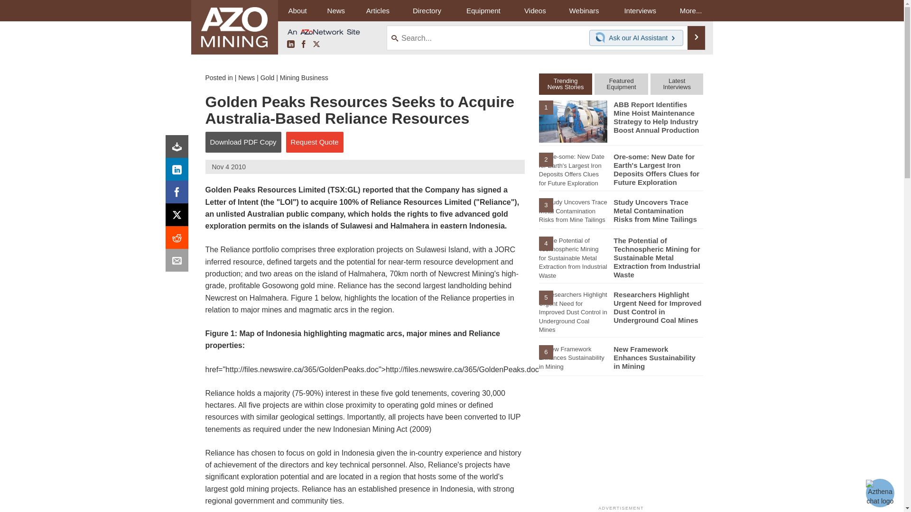  What do you see at coordinates (584, 10) in the screenshot?
I see `Webinars` at bounding box center [584, 10].